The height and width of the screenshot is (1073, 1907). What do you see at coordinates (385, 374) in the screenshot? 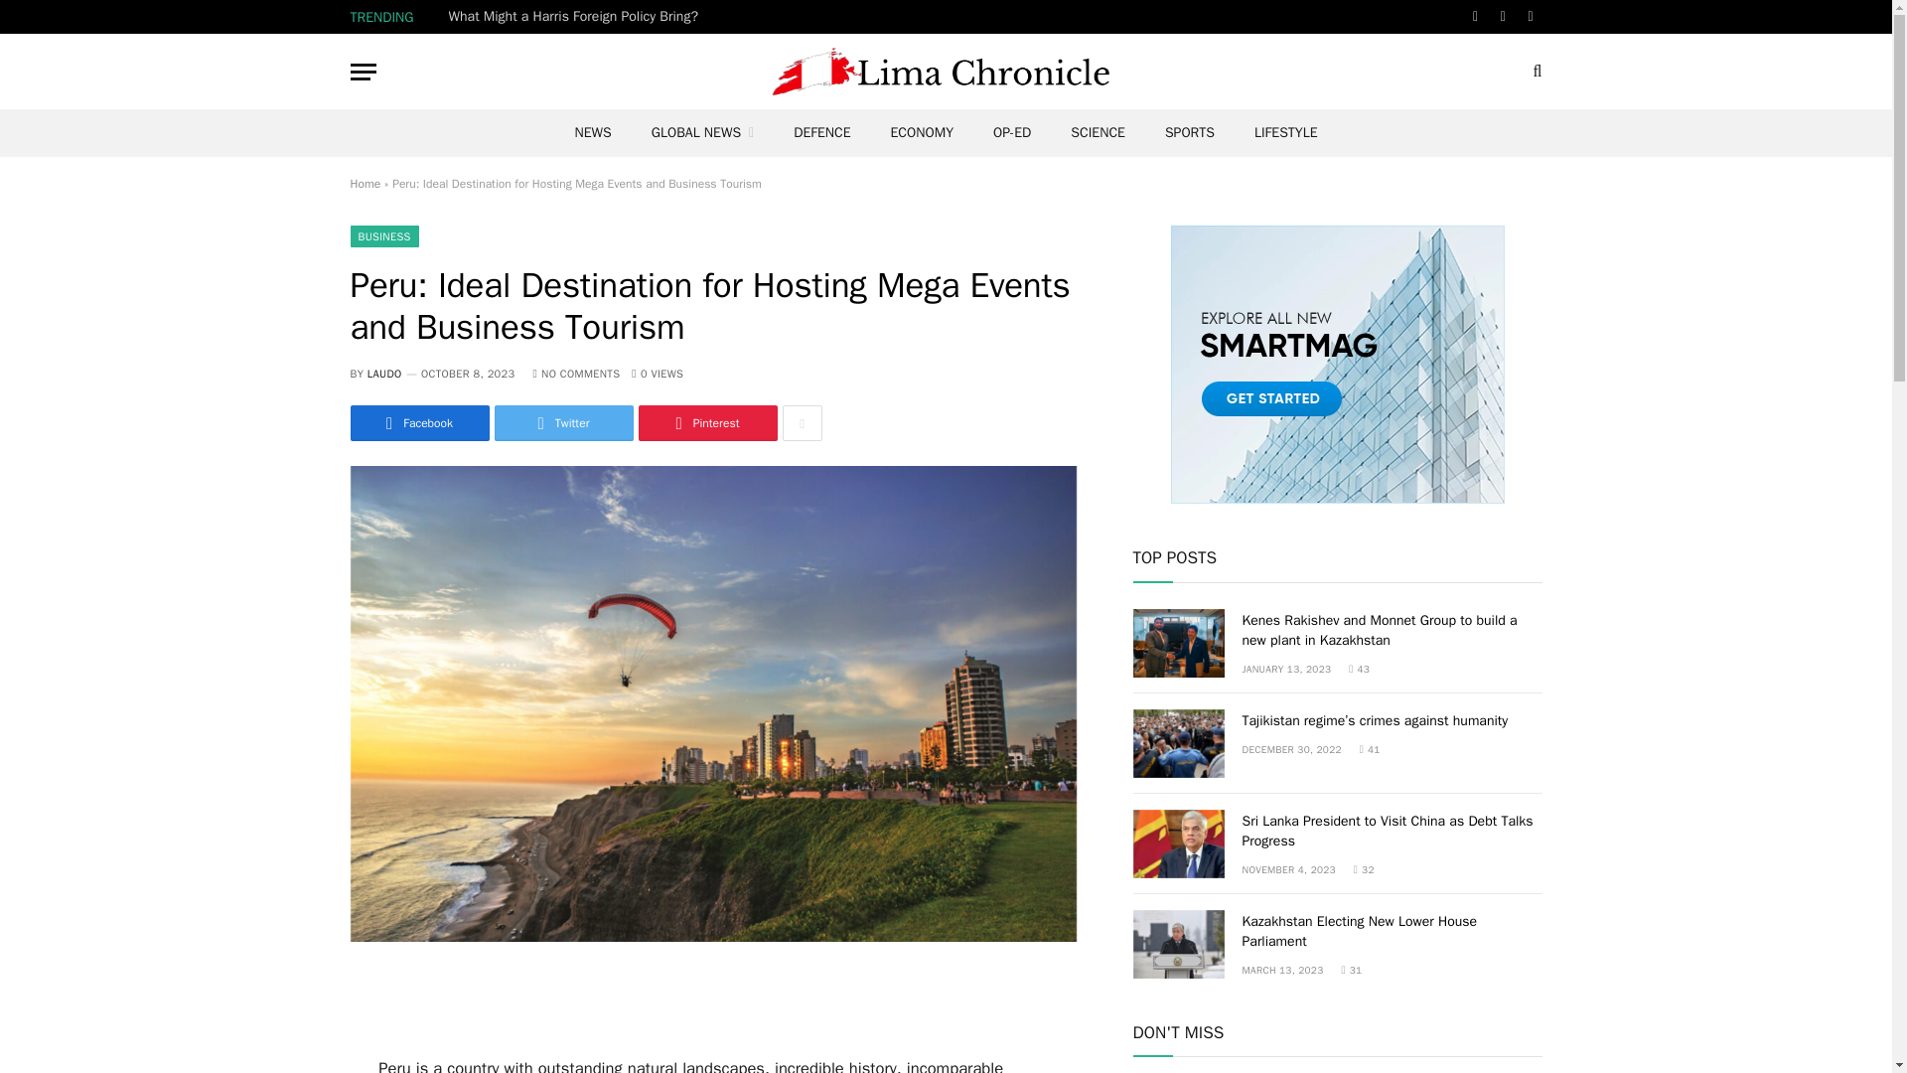
I see `Posts by Laudo` at bounding box center [385, 374].